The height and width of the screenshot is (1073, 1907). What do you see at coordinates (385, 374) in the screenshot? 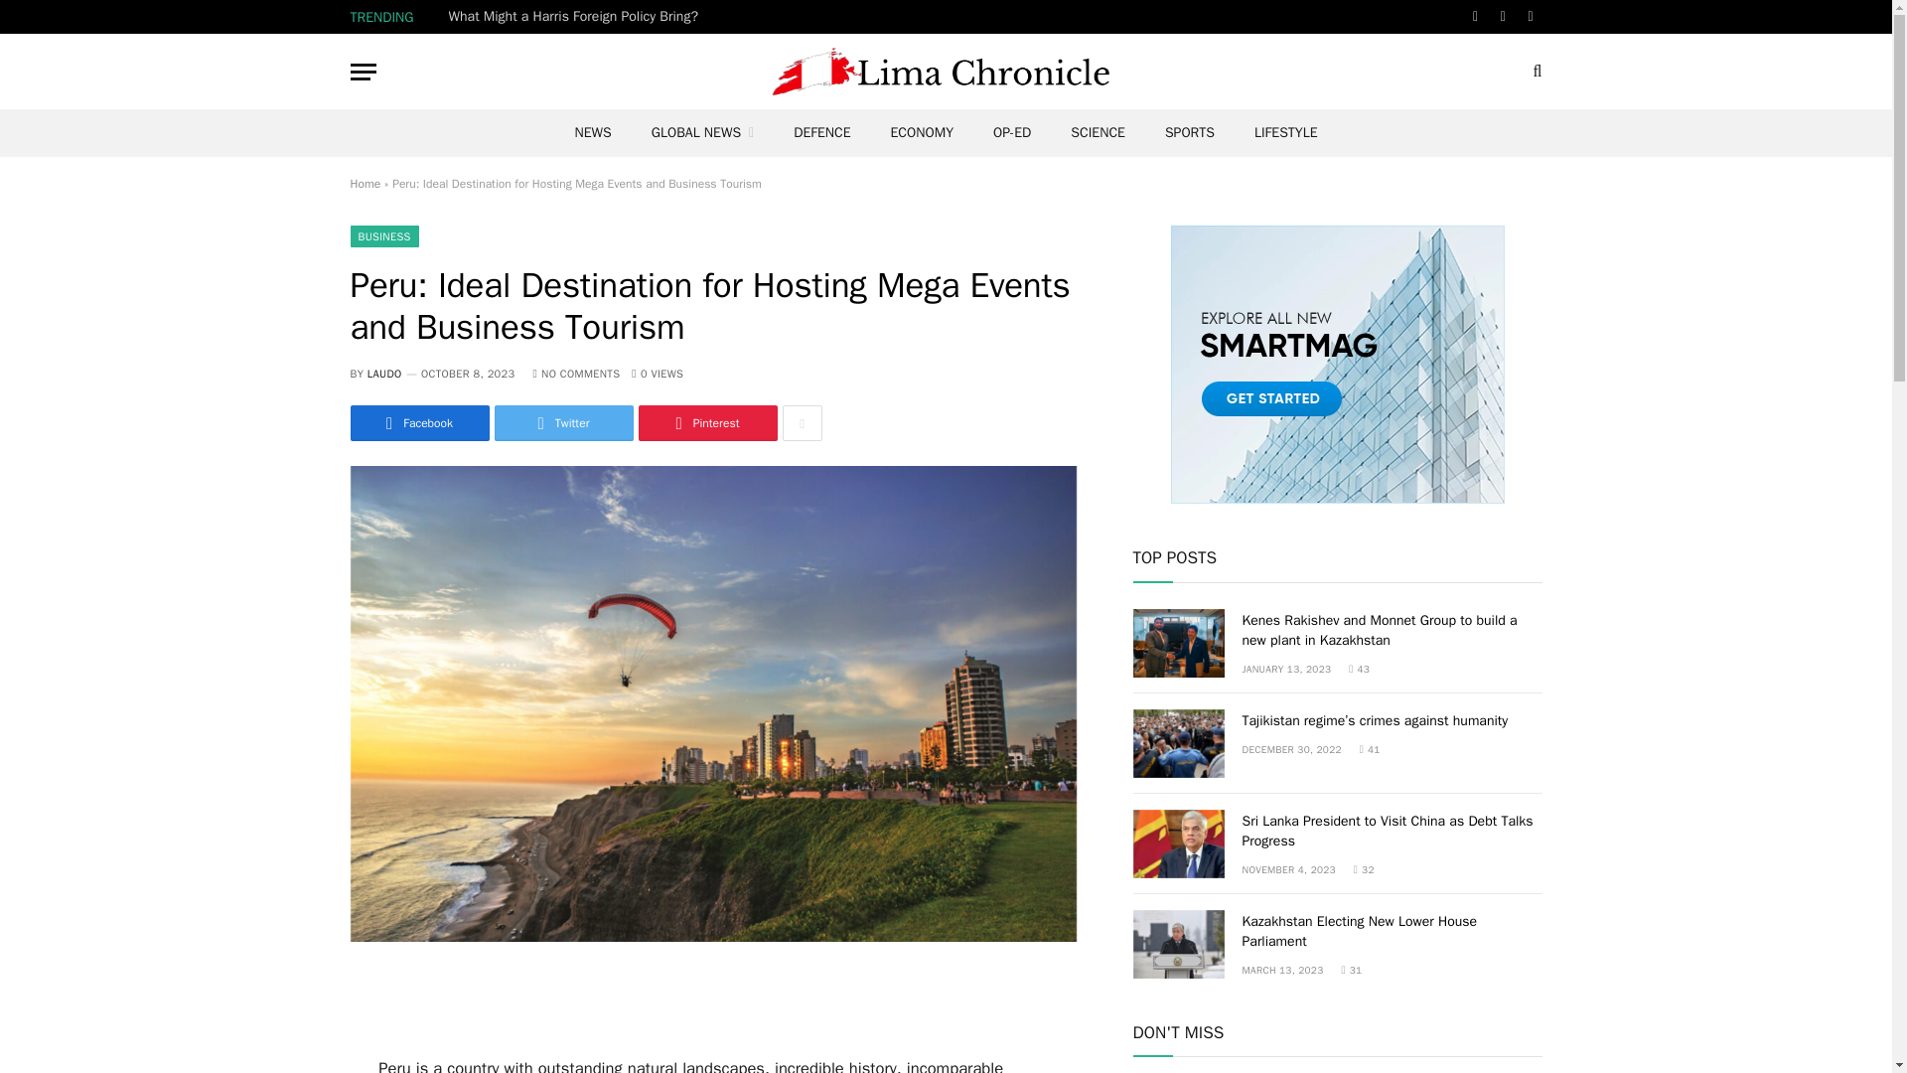
I see `Posts by Laudo` at bounding box center [385, 374].